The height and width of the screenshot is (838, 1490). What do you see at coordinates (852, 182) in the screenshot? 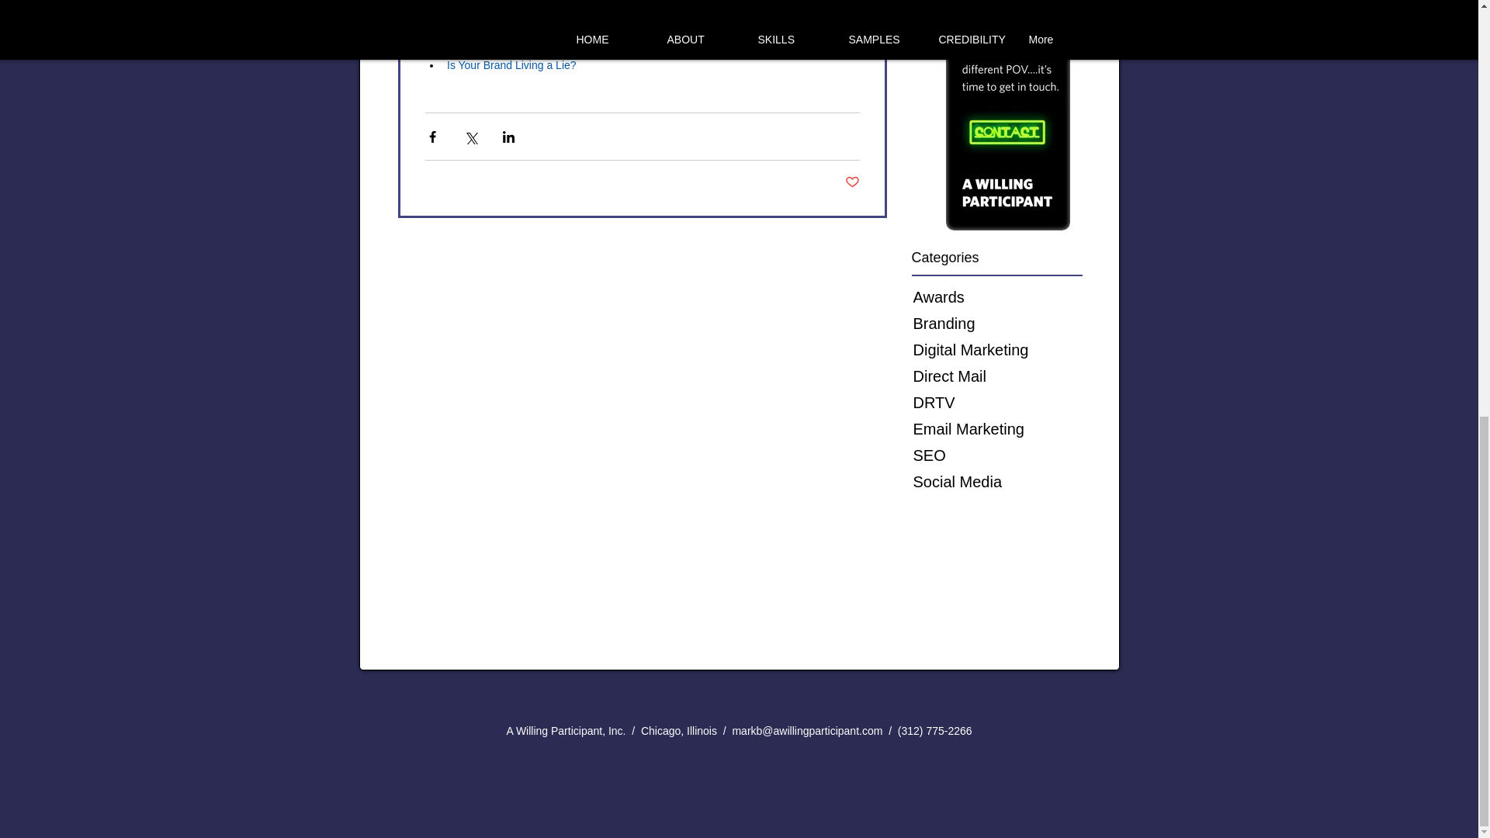
I see `Post not marked as liked` at bounding box center [852, 182].